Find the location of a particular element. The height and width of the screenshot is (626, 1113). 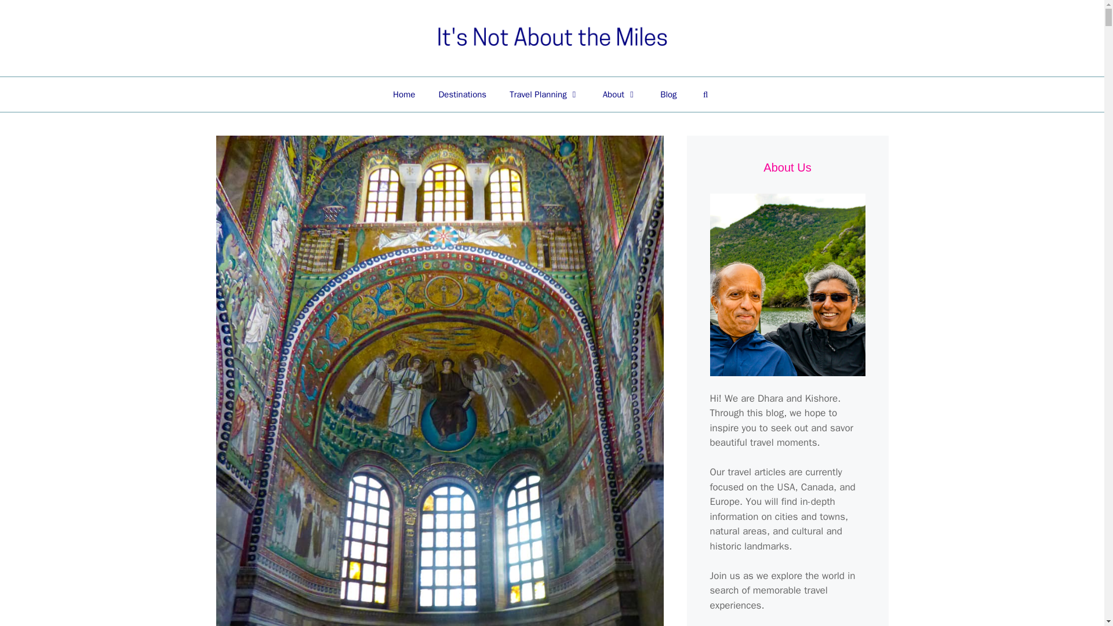

Travel Planning is located at coordinates (544, 94).